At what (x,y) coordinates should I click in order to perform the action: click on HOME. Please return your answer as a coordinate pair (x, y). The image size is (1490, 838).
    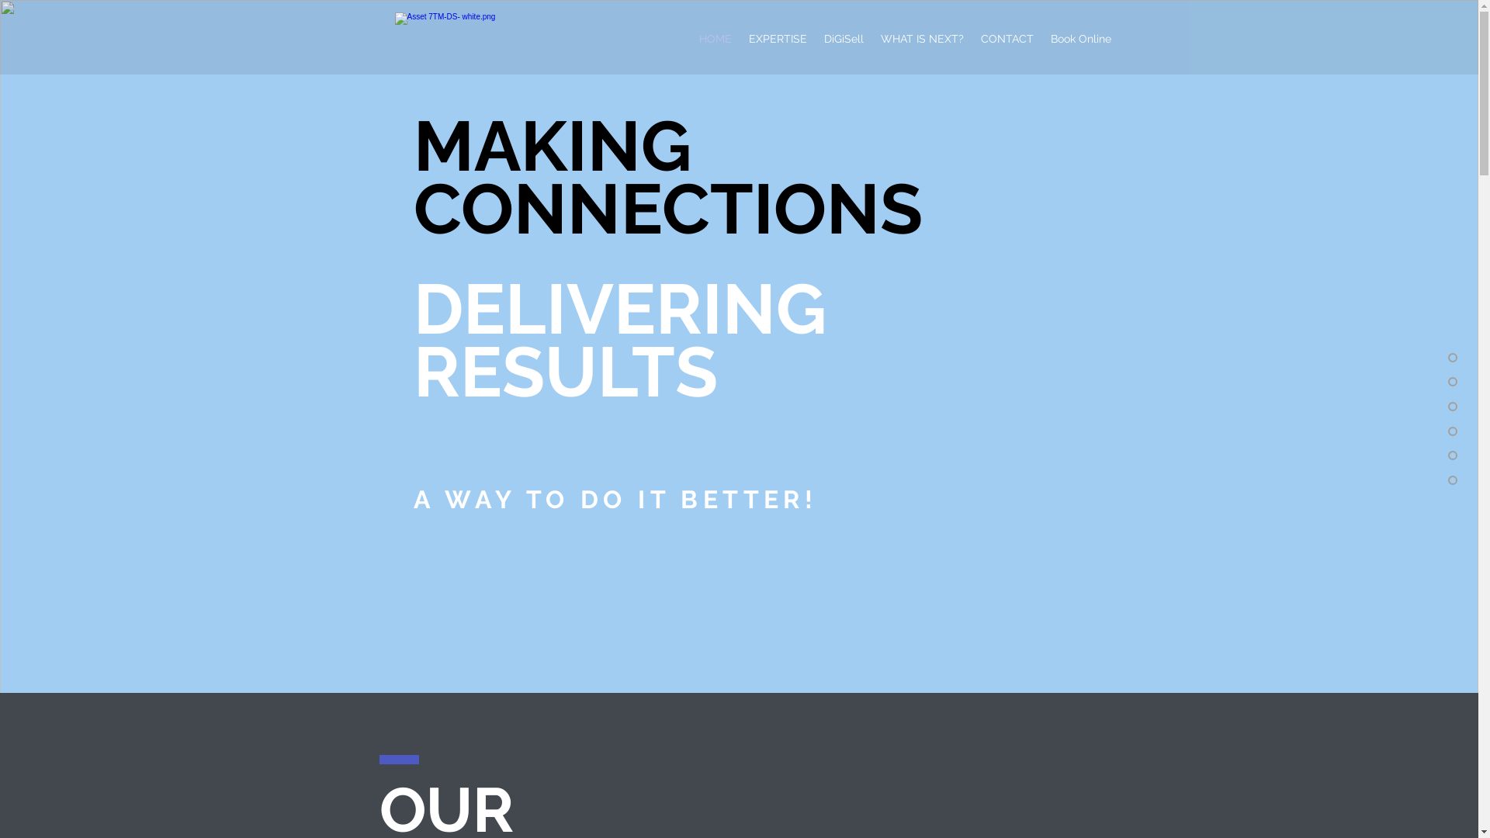
    Looking at the image, I should click on (716, 39).